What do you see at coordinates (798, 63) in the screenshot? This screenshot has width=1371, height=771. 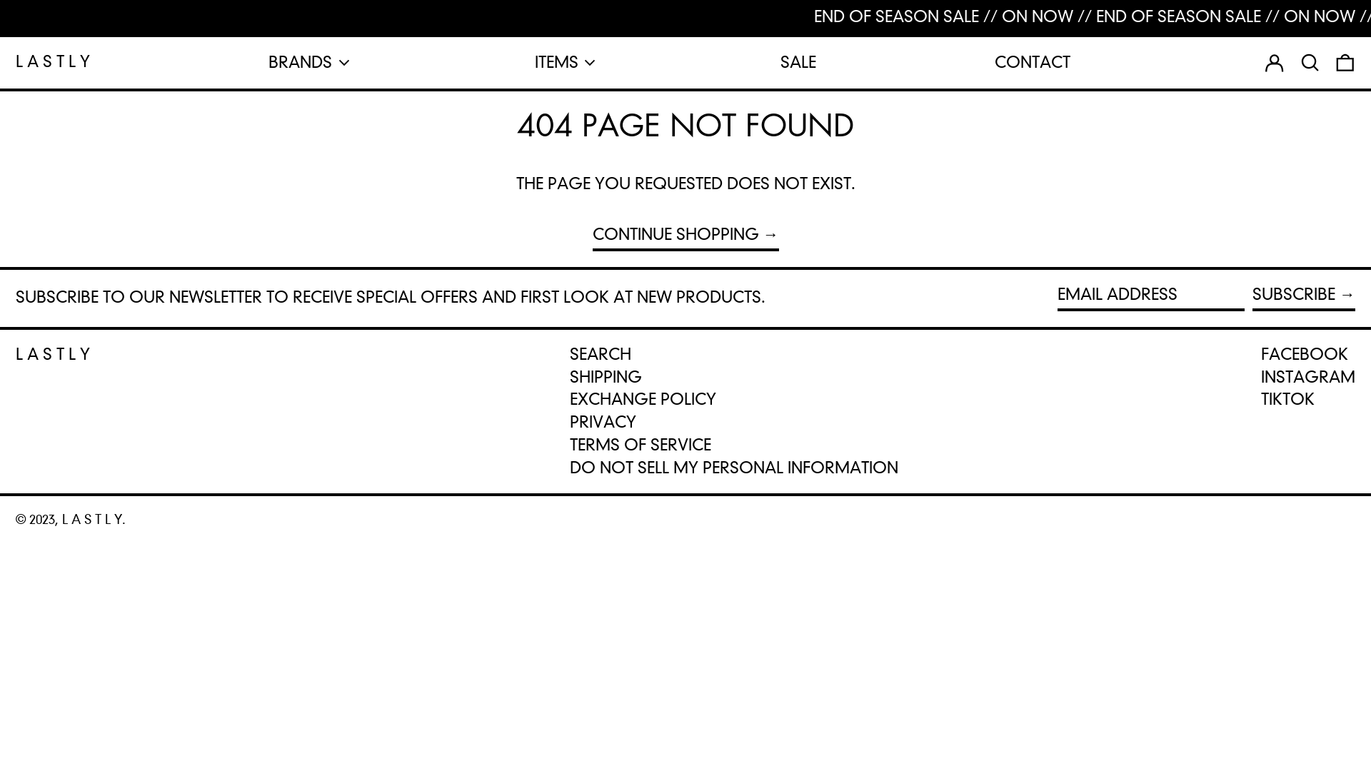 I see `SALE` at bounding box center [798, 63].